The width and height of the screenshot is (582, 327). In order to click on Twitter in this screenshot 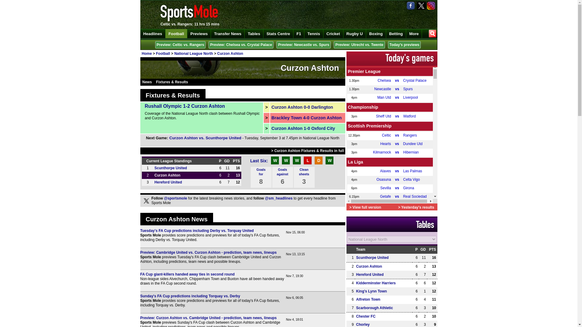, I will do `click(421, 6)`.